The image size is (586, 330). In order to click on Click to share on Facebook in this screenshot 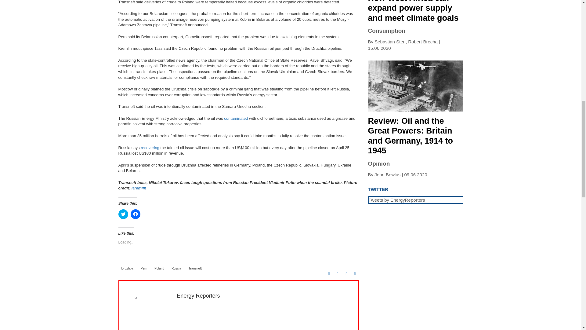, I will do `click(136, 214)`.